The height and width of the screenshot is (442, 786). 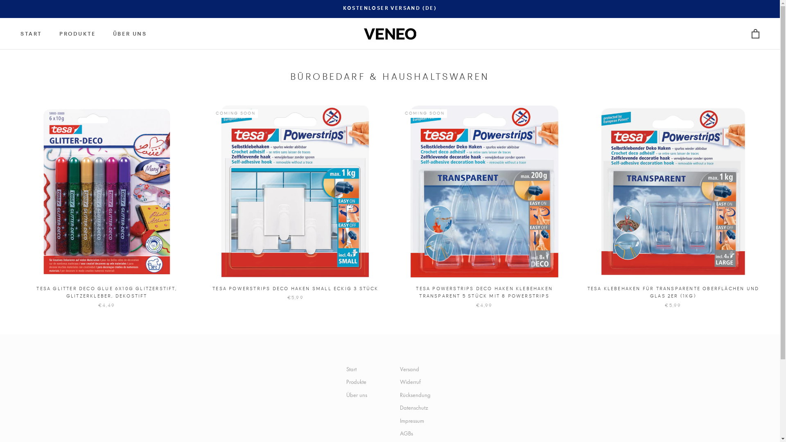 I want to click on PRODUKTE, so click(x=78, y=34).